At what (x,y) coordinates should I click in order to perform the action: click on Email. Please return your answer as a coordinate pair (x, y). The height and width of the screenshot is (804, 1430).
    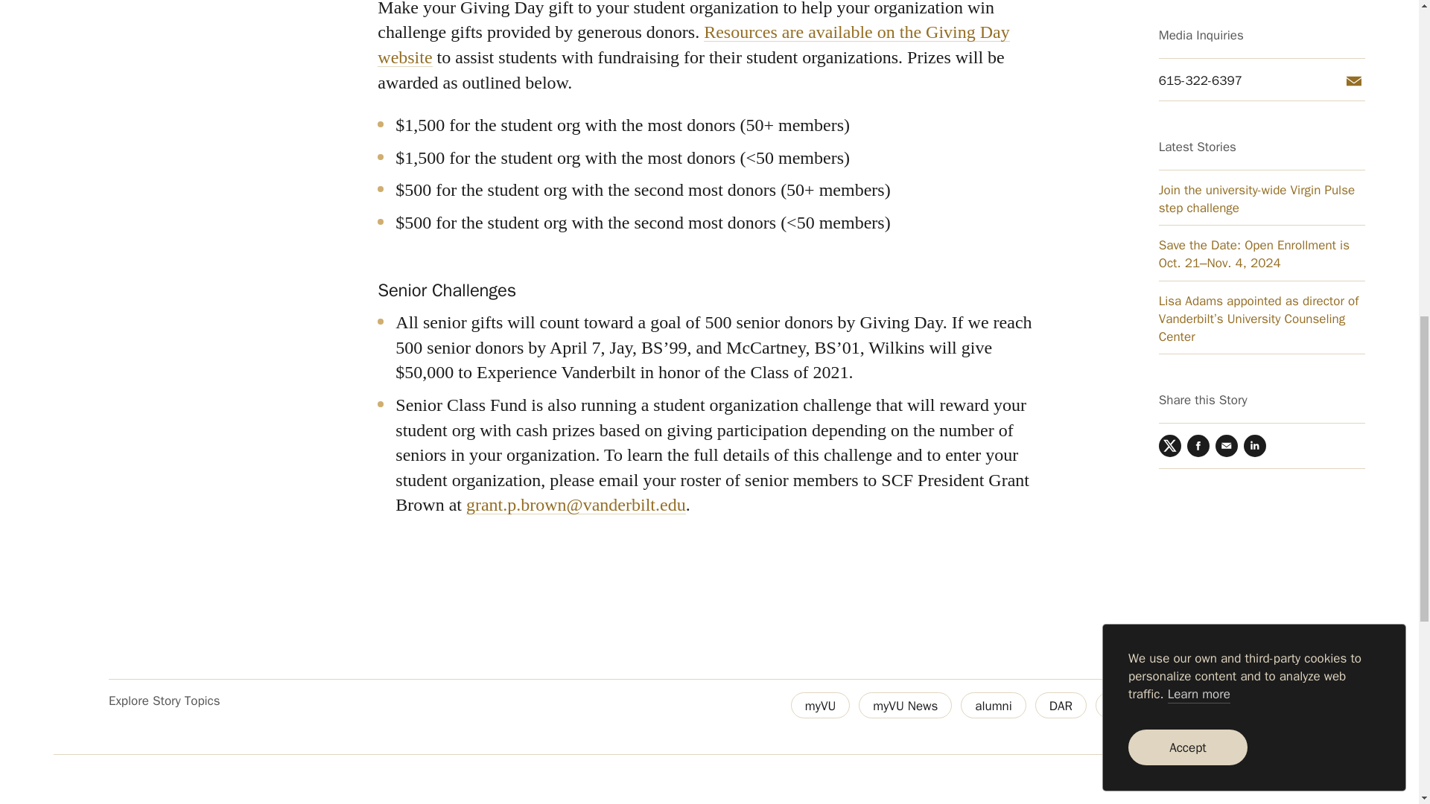
    Looking at the image, I should click on (1227, 32).